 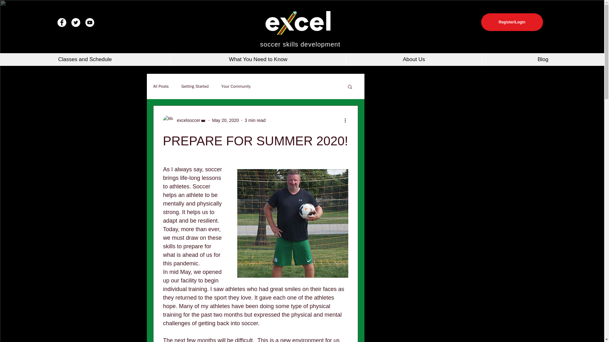 I want to click on Your Community, so click(x=236, y=86).